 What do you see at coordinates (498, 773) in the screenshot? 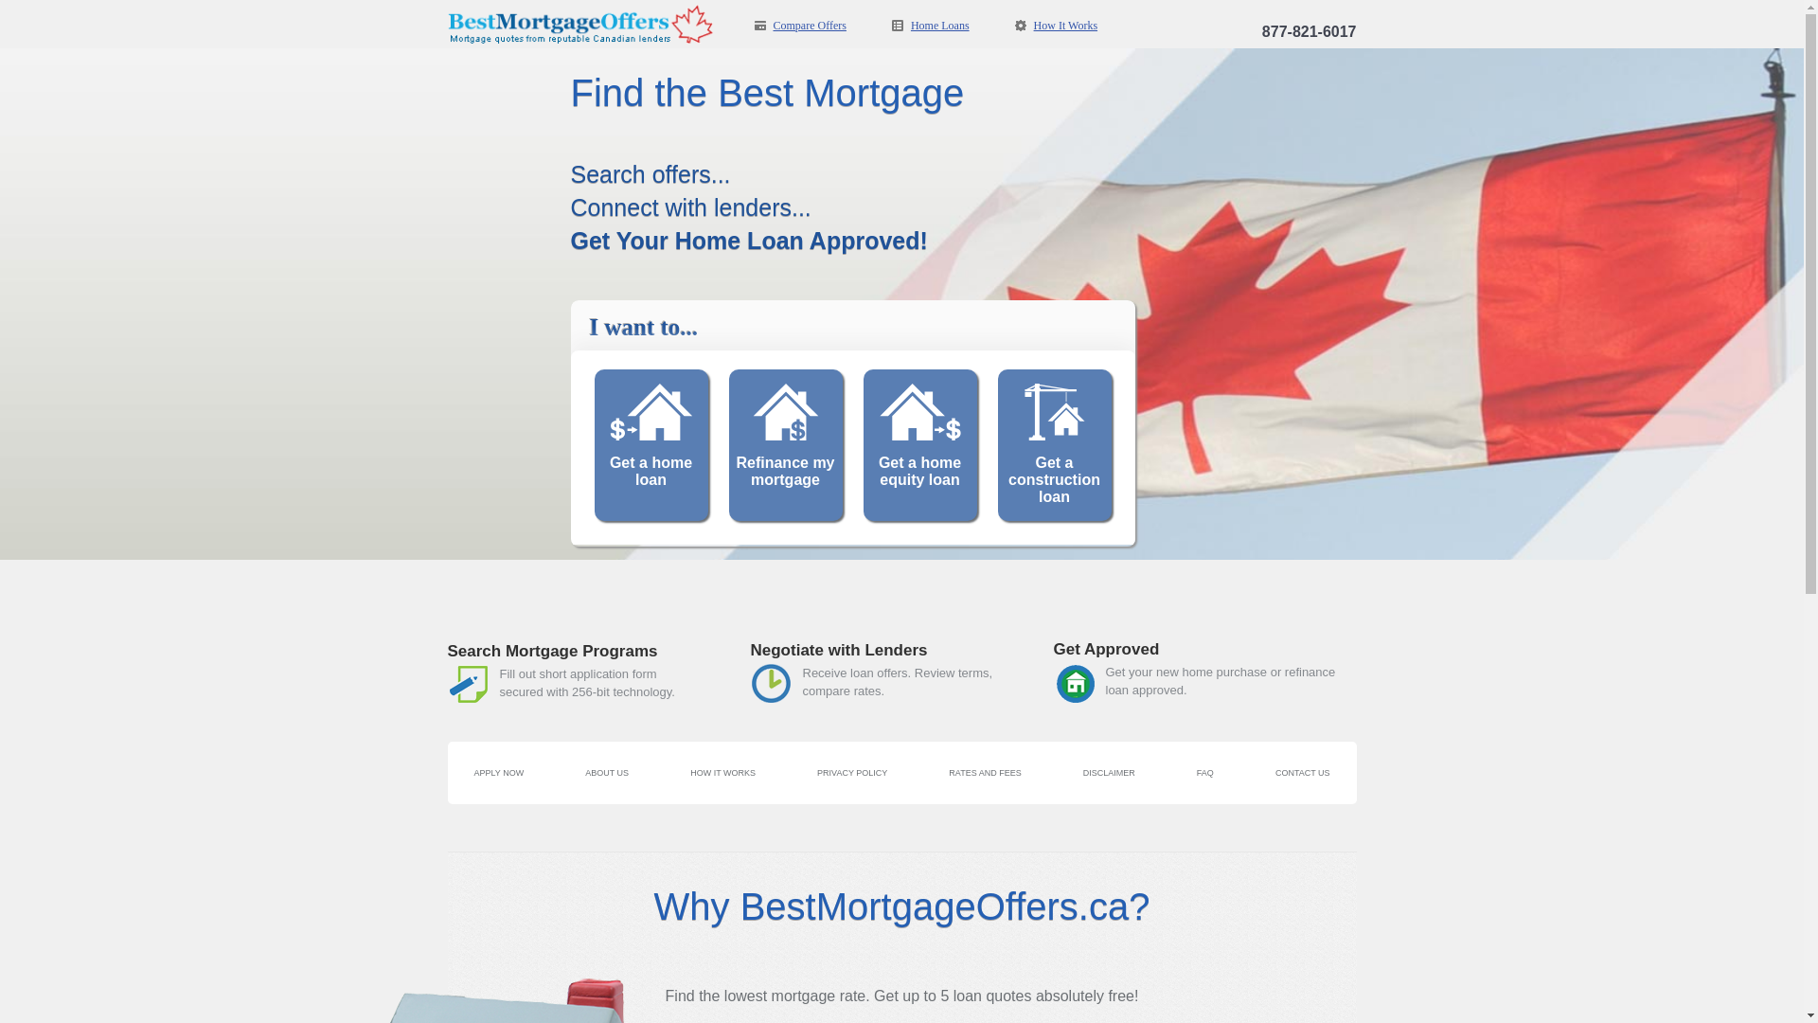
I see `APPLY NOW` at bounding box center [498, 773].